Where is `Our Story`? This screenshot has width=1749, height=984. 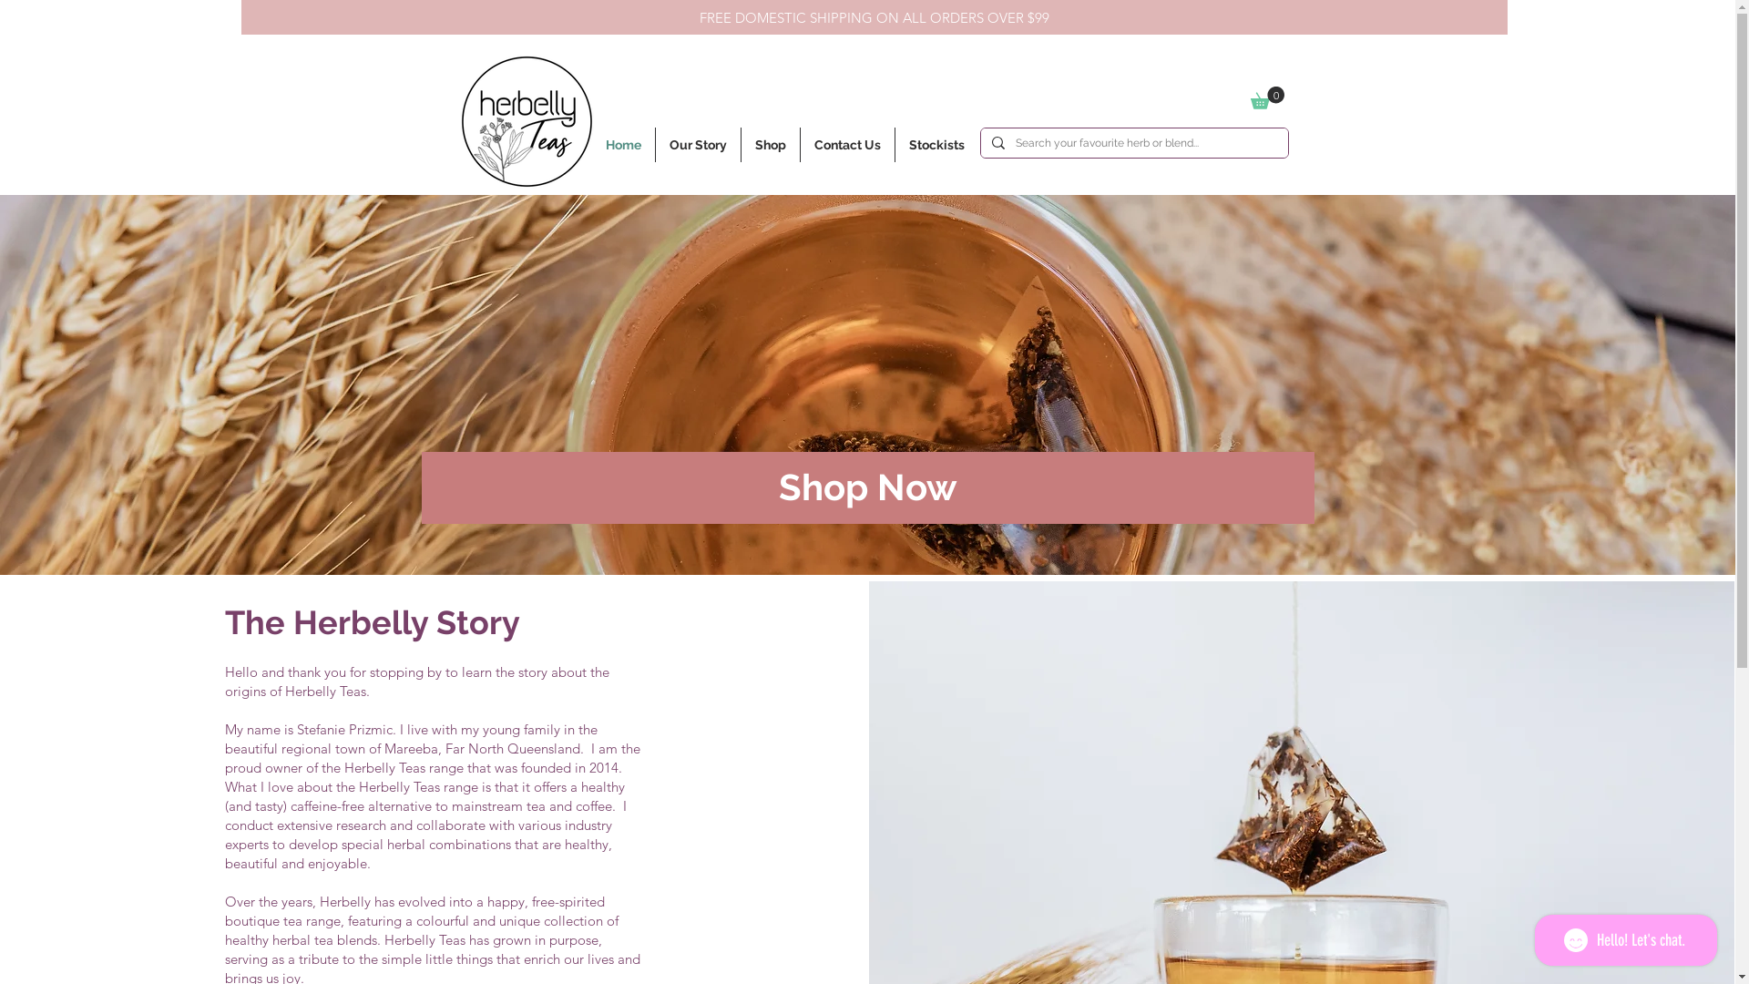 Our Story is located at coordinates (698, 145).